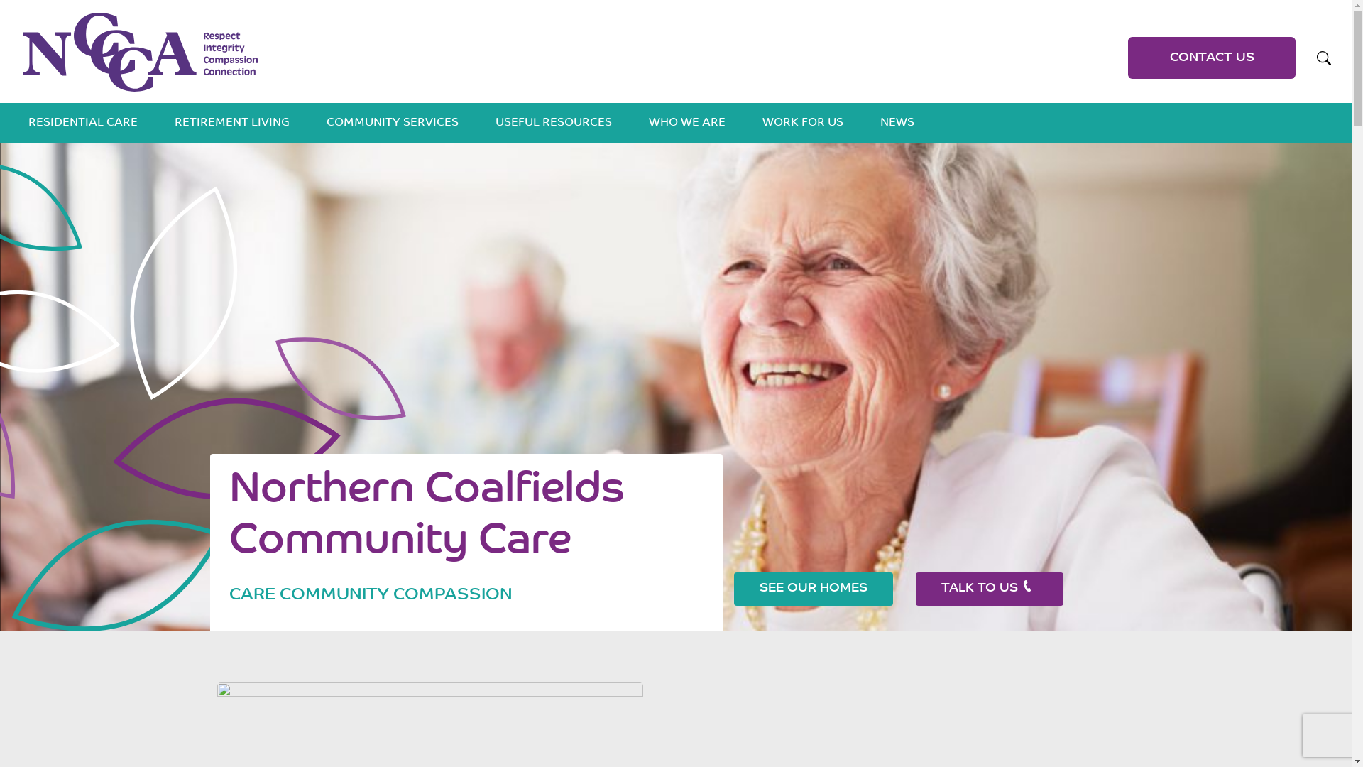 The height and width of the screenshot is (767, 1363). I want to click on RESIDENTIAL CARE, so click(83, 123).